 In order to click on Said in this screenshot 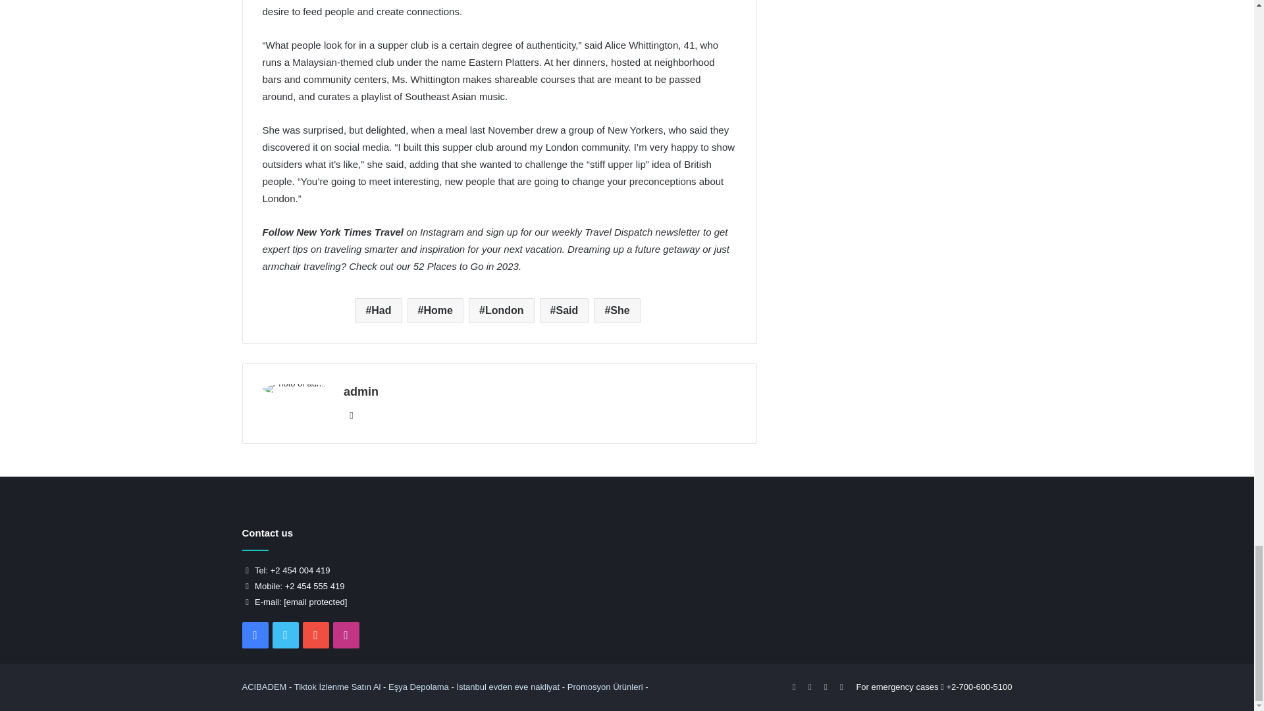, I will do `click(564, 311)`.